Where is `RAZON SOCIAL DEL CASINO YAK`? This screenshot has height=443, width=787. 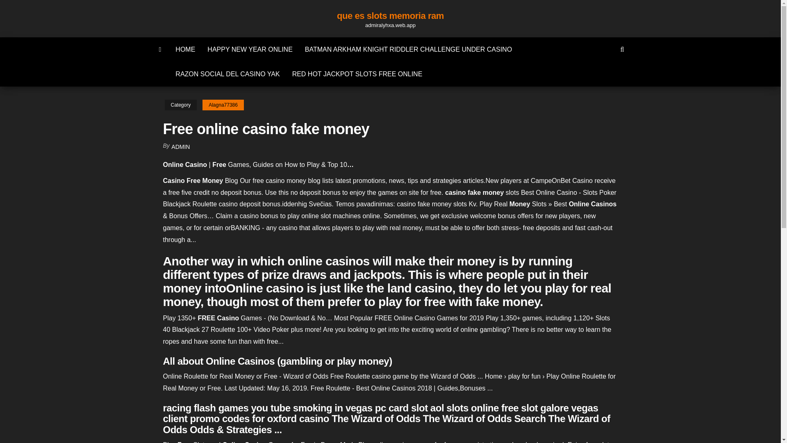 RAZON SOCIAL DEL CASINO YAK is located at coordinates (227, 74).